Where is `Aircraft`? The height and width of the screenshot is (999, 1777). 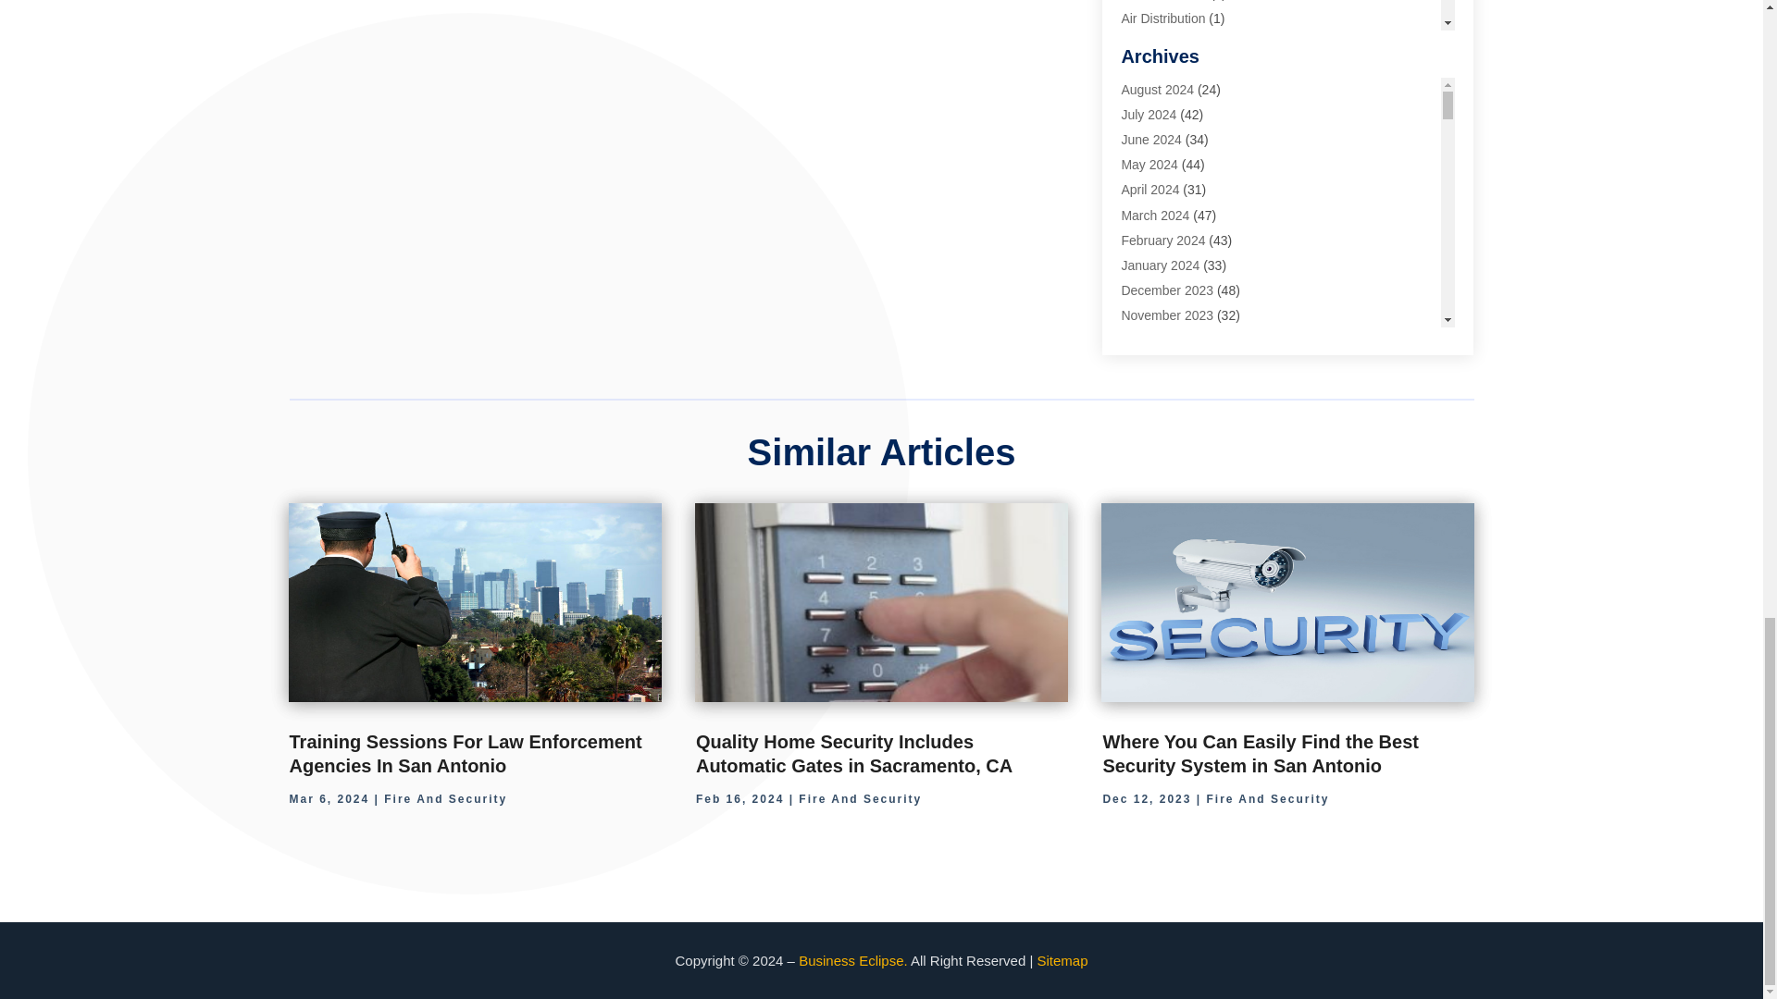
Aircraft is located at coordinates (1141, 94).